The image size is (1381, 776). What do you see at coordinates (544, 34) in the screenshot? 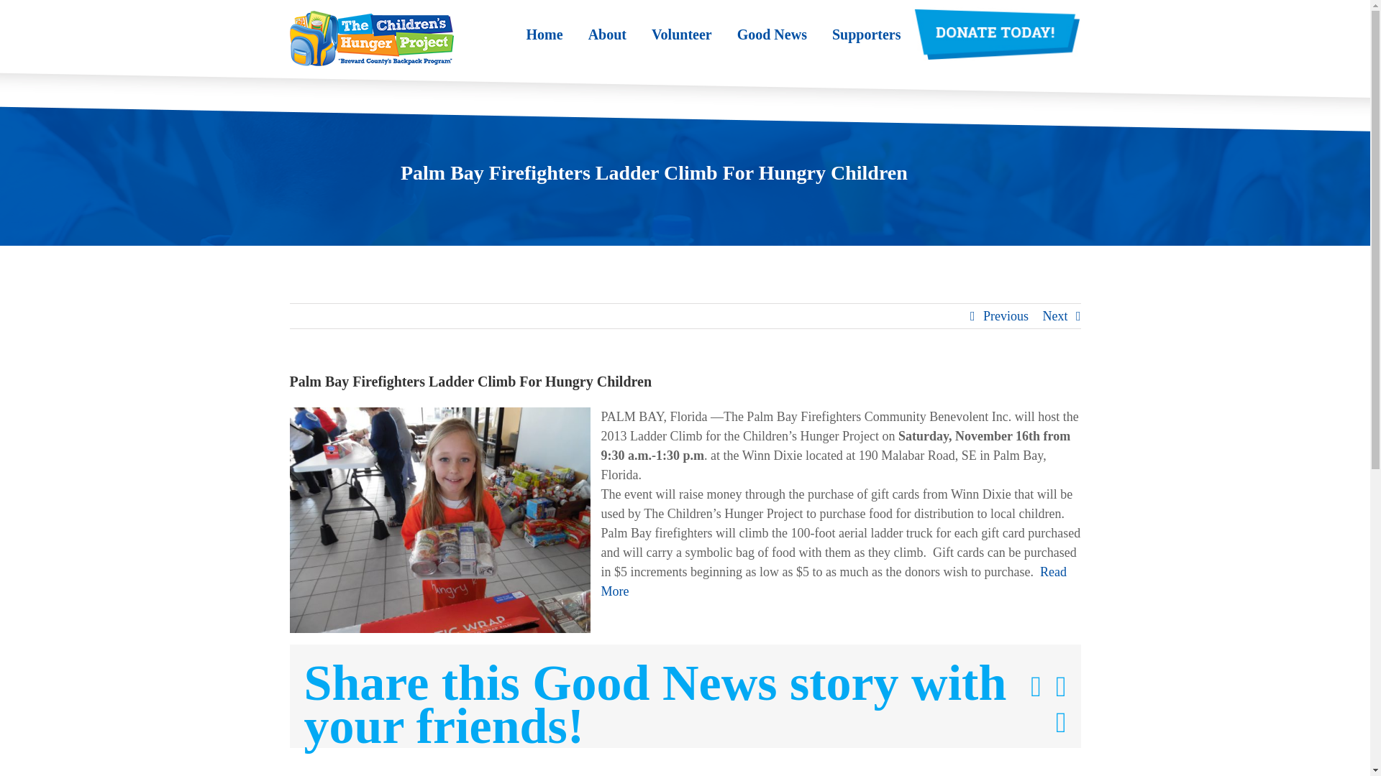
I see `Home` at bounding box center [544, 34].